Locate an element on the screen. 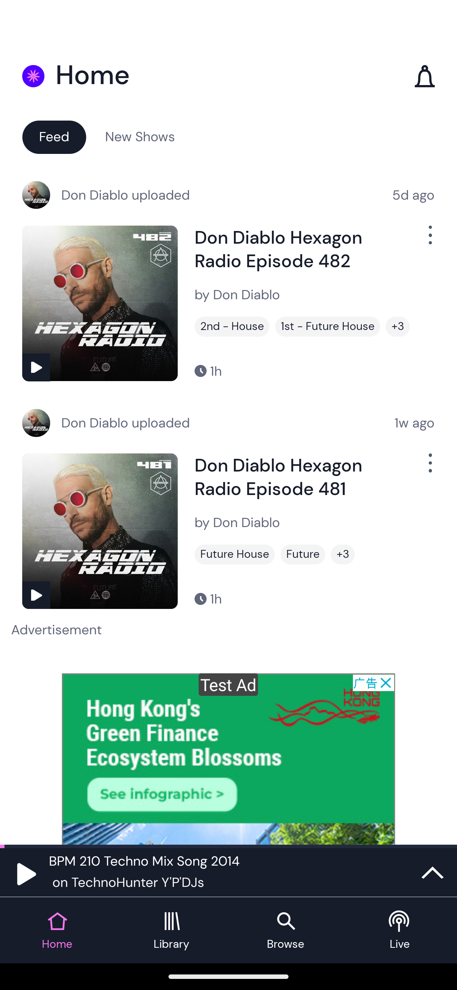 Image resolution: width=457 pixels, height=990 pixels. Live tab Live is located at coordinates (400, 930).